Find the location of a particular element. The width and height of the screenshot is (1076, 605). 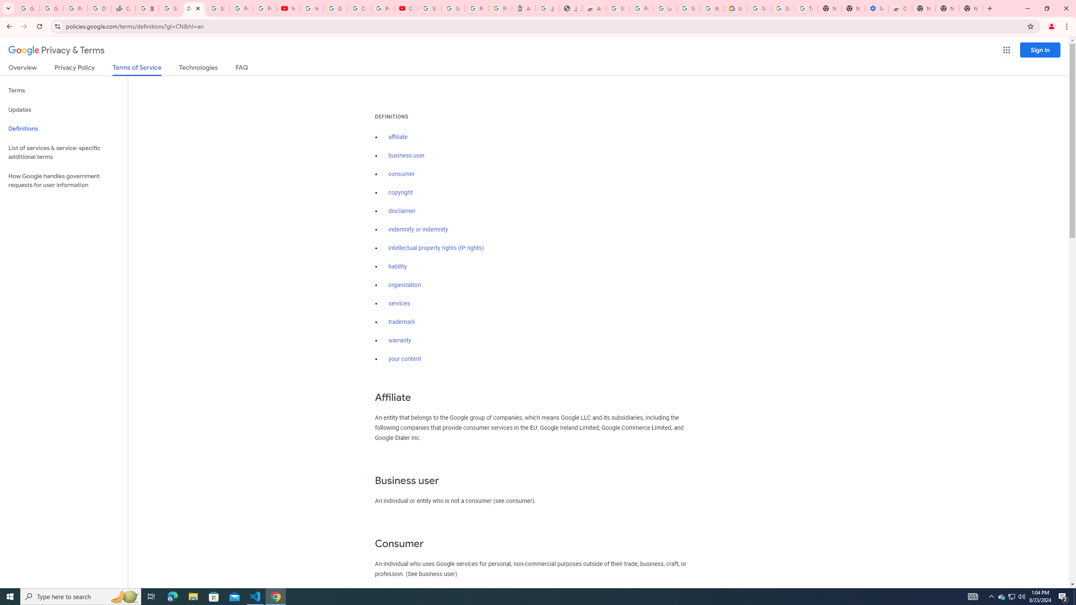

Currencies - Google Finance is located at coordinates (123, 8).